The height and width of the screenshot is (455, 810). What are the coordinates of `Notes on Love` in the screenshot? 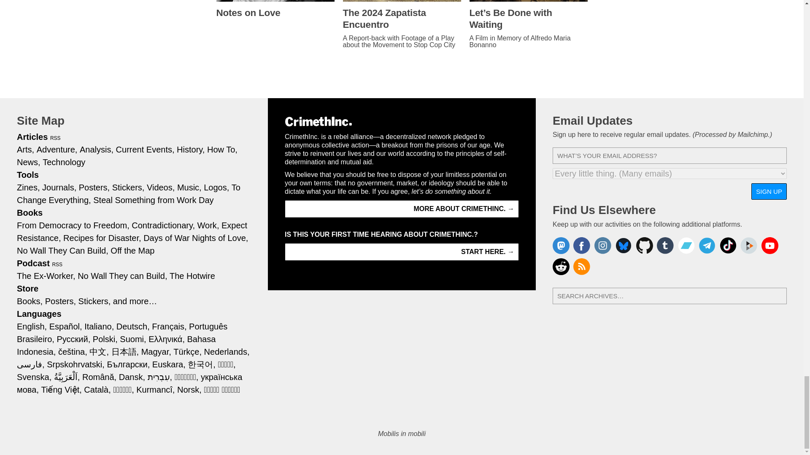 It's located at (275, 13).